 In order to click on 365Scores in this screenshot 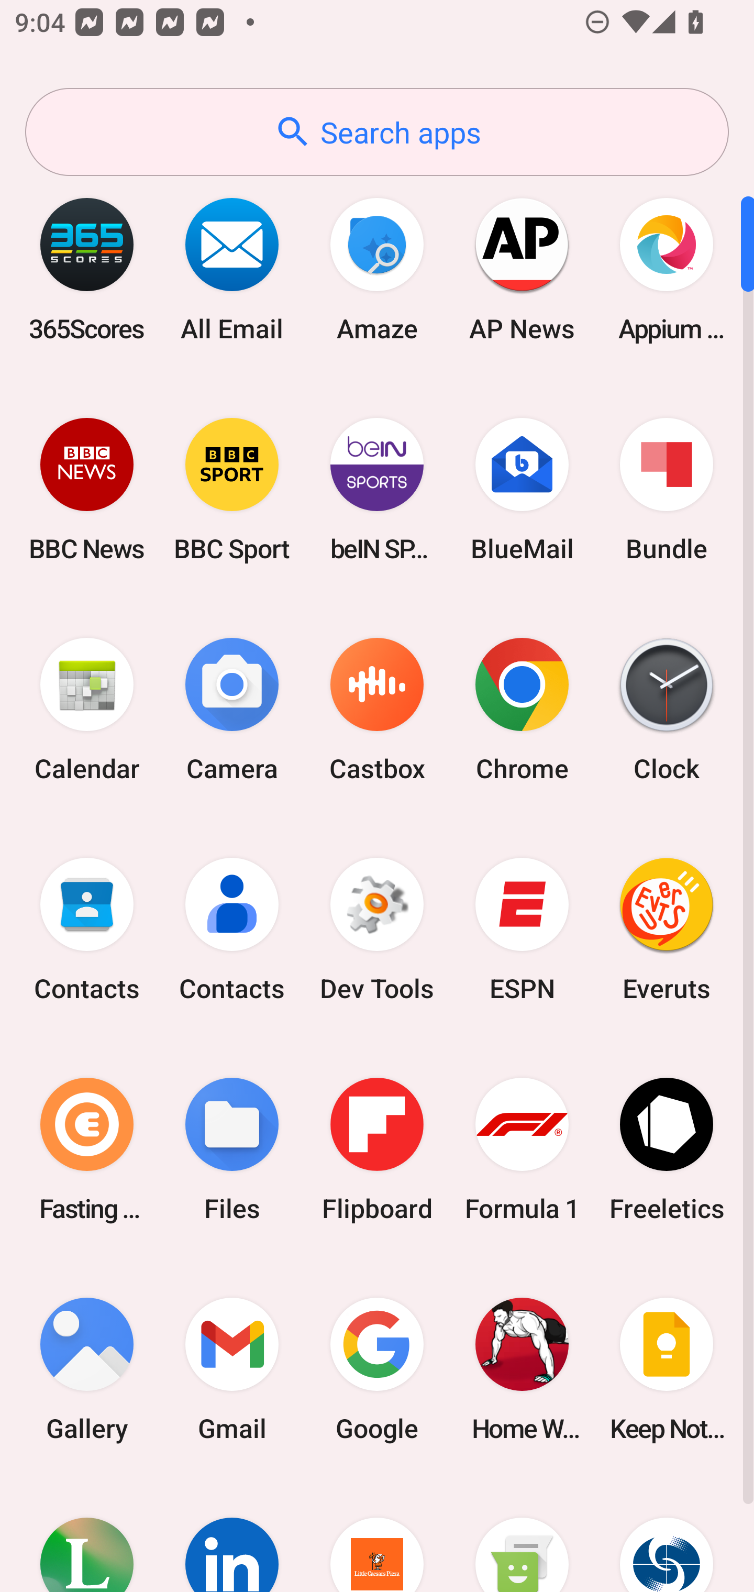, I will do `click(87, 269)`.